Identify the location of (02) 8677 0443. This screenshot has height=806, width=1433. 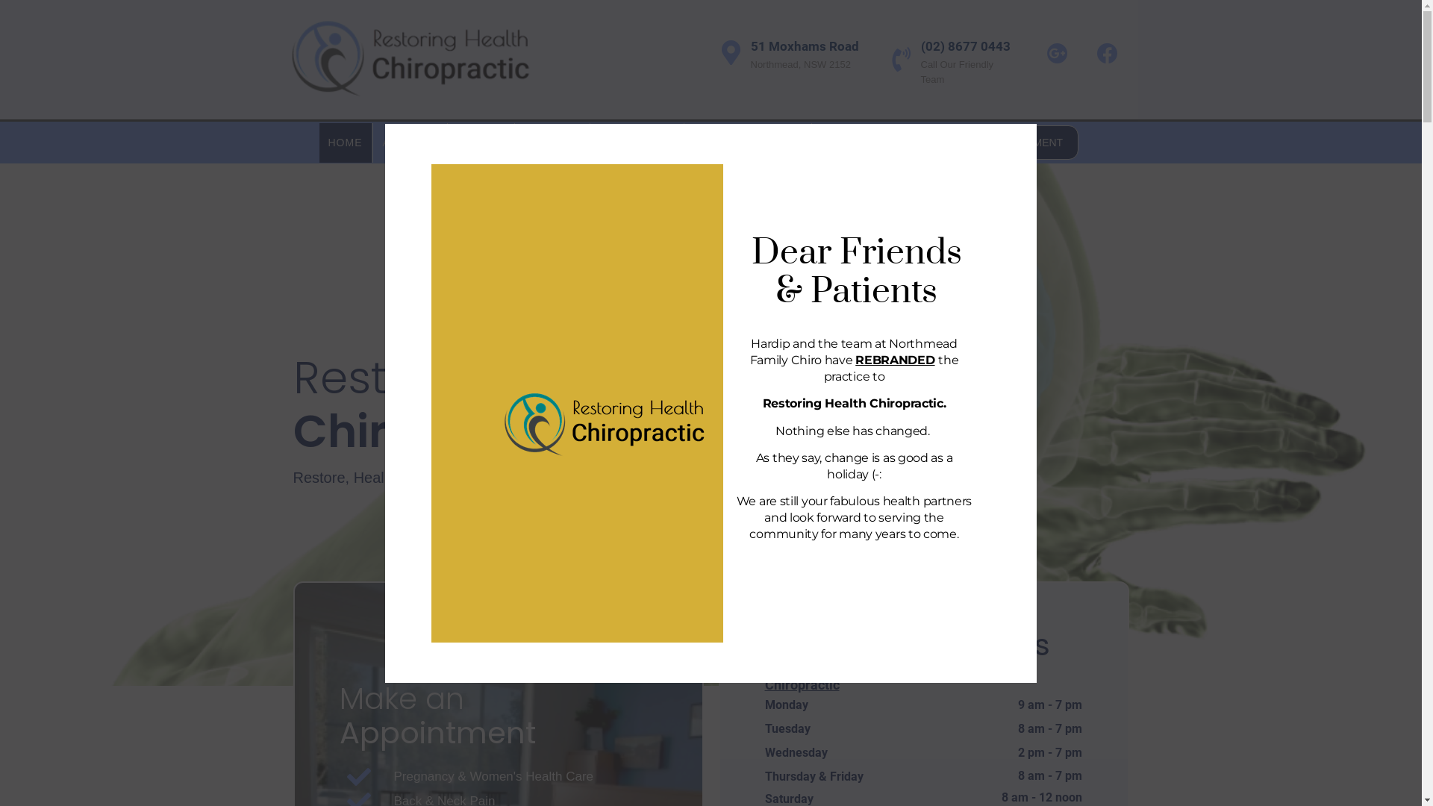
(966, 46).